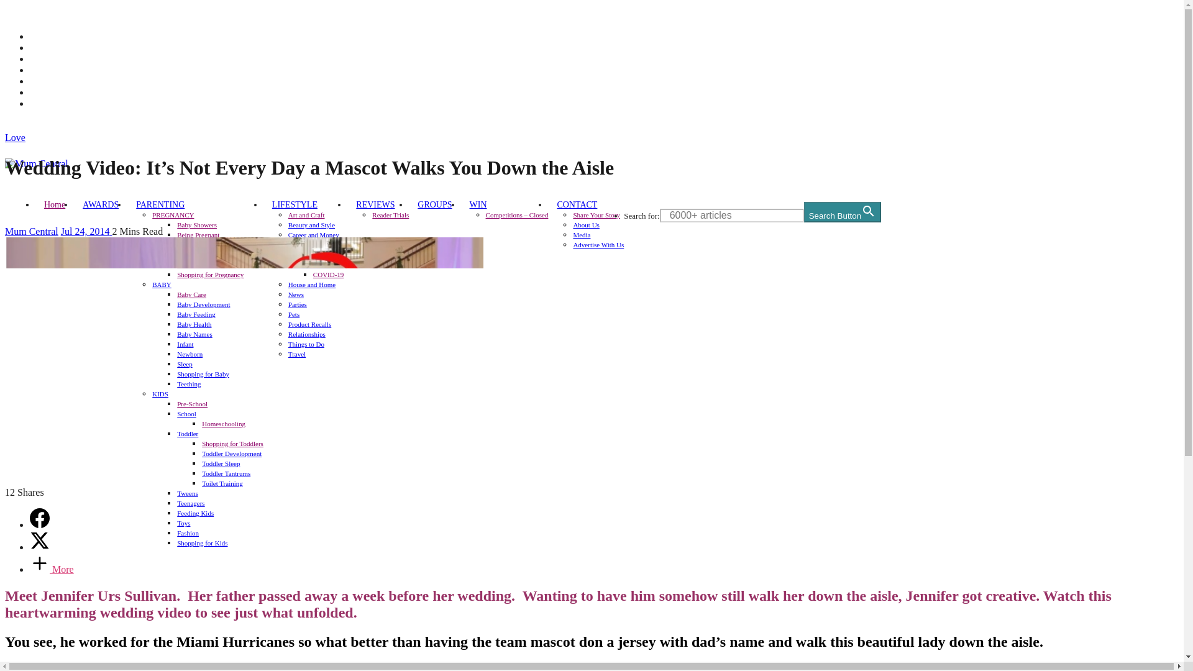 The width and height of the screenshot is (1193, 671). Describe the element at coordinates (186, 413) in the screenshot. I see `School` at that location.